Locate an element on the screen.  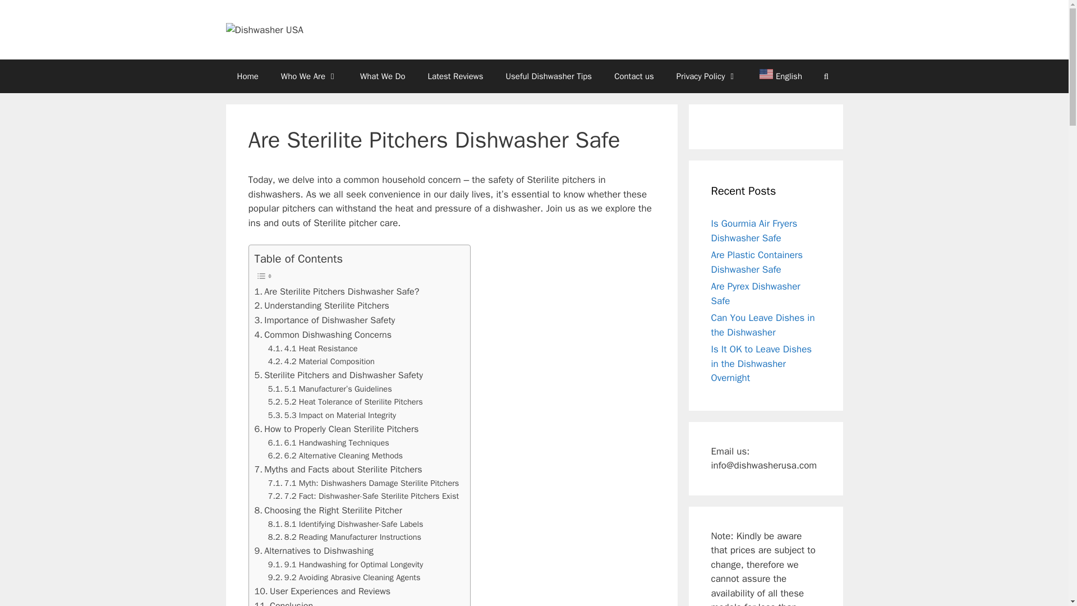
Understanding Sterilite Pitchers is located at coordinates (321, 306).